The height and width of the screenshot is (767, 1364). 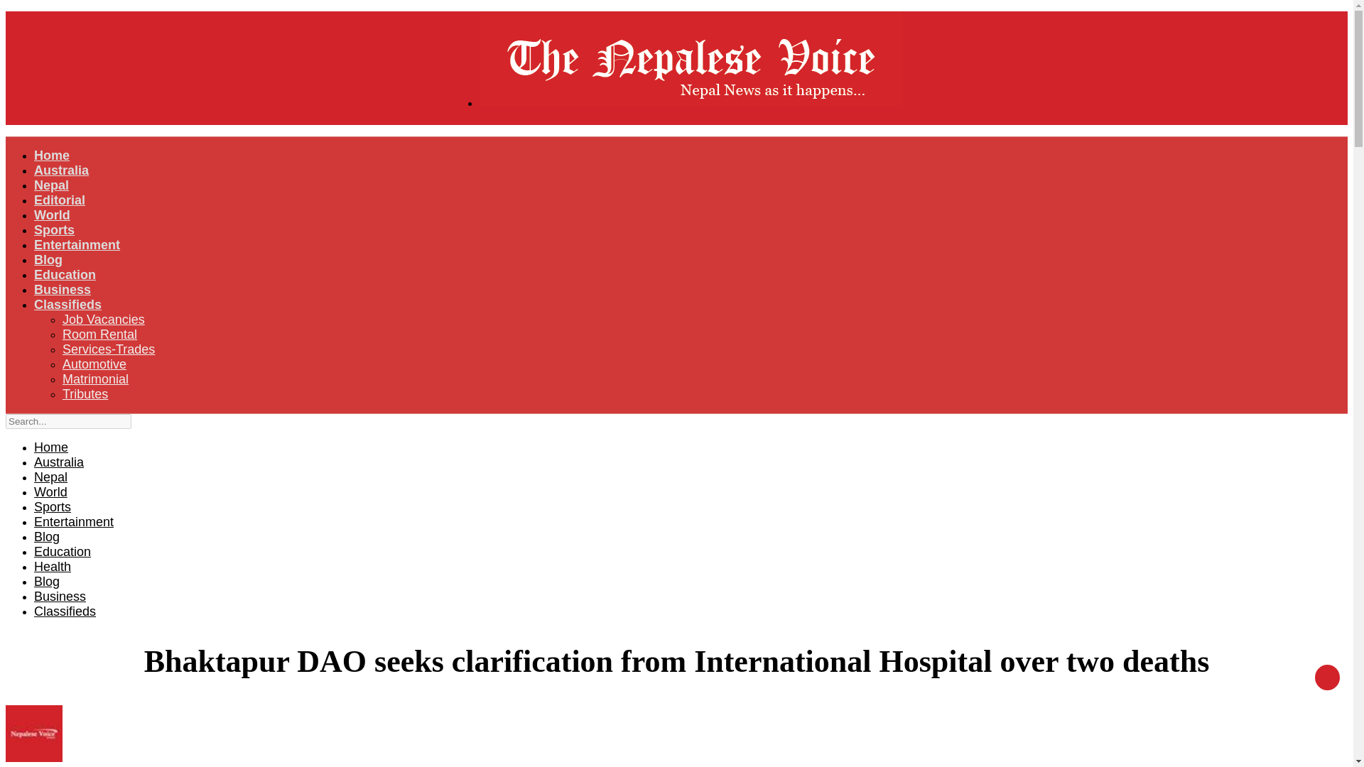 I want to click on Entertainment, so click(x=74, y=521).